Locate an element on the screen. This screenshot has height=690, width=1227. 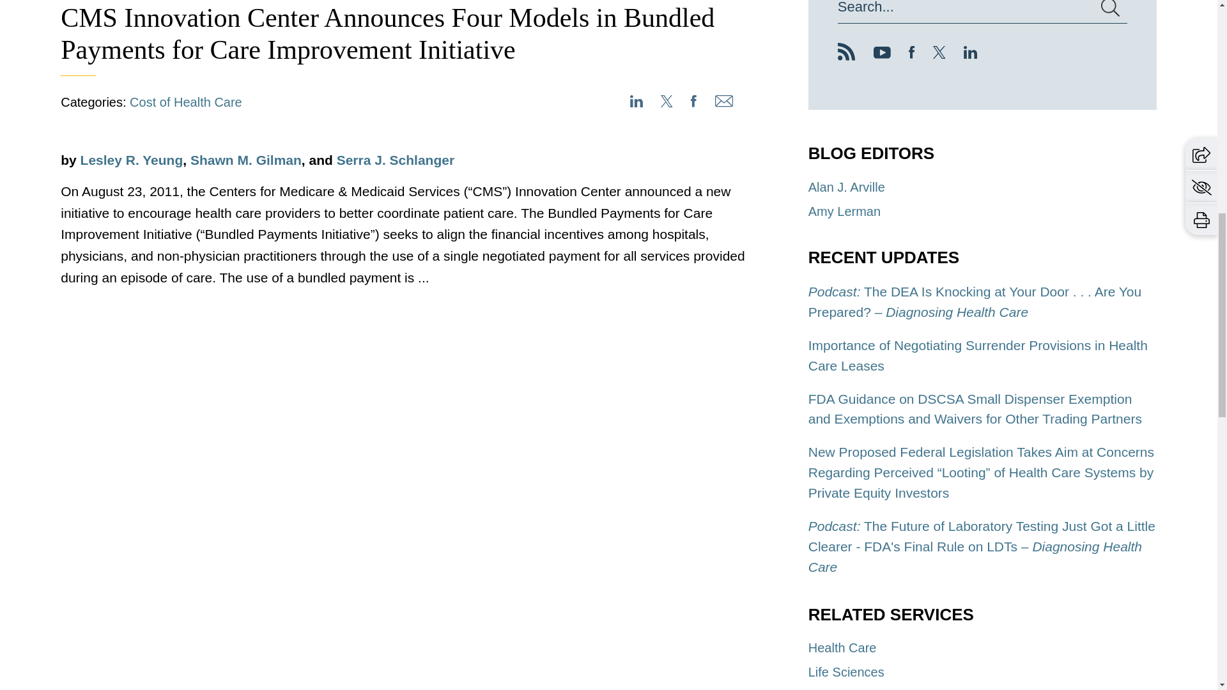
Amy Lerman is located at coordinates (845, 211).